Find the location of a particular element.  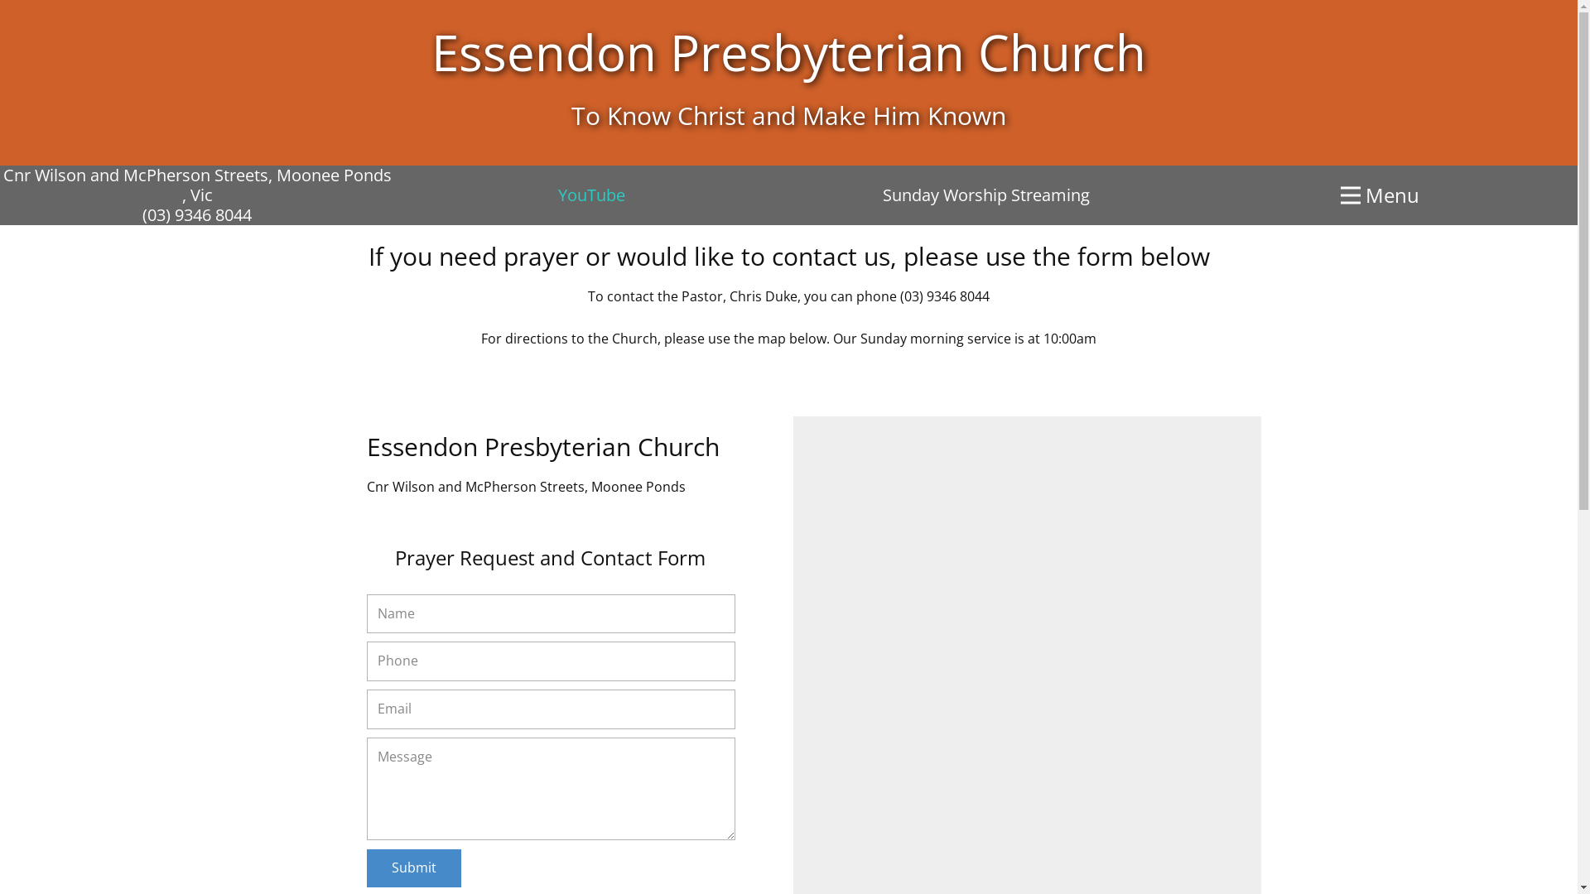

Sunday Worship Streaming is located at coordinates (986, 195).